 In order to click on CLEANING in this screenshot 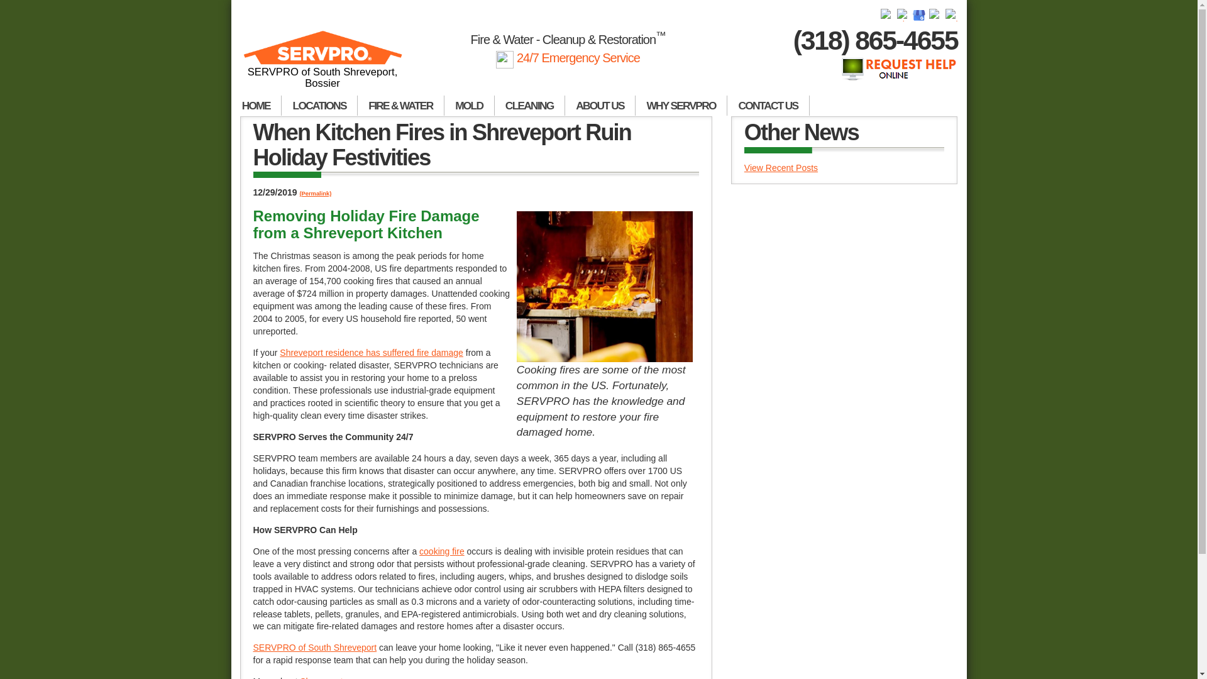, I will do `click(529, 106)`.